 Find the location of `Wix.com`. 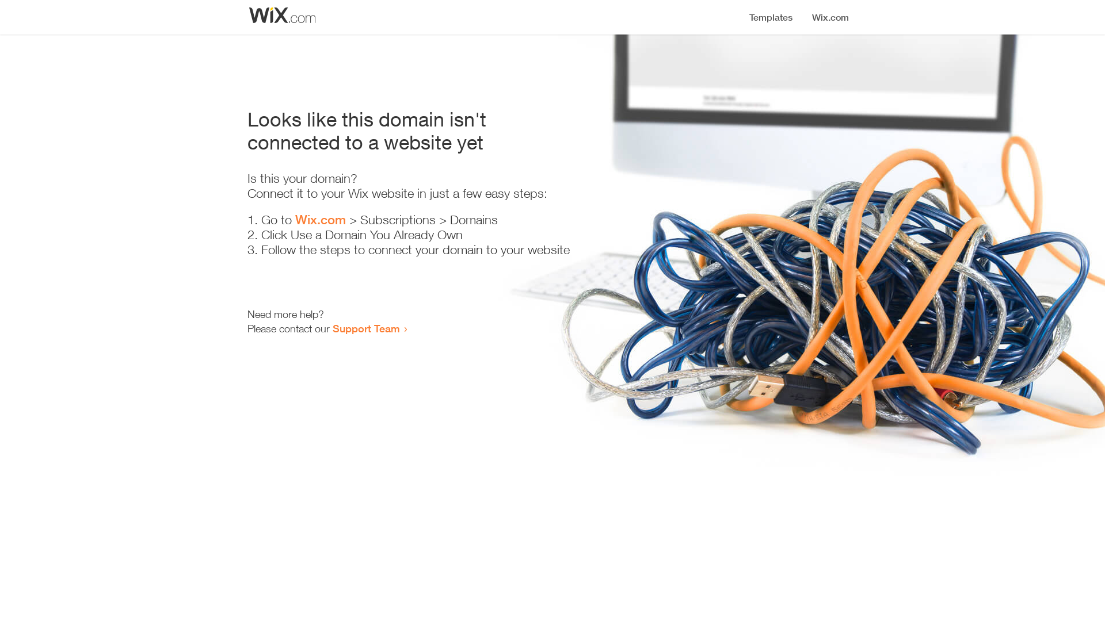

Wix.com is located at coordinates (321, 220).